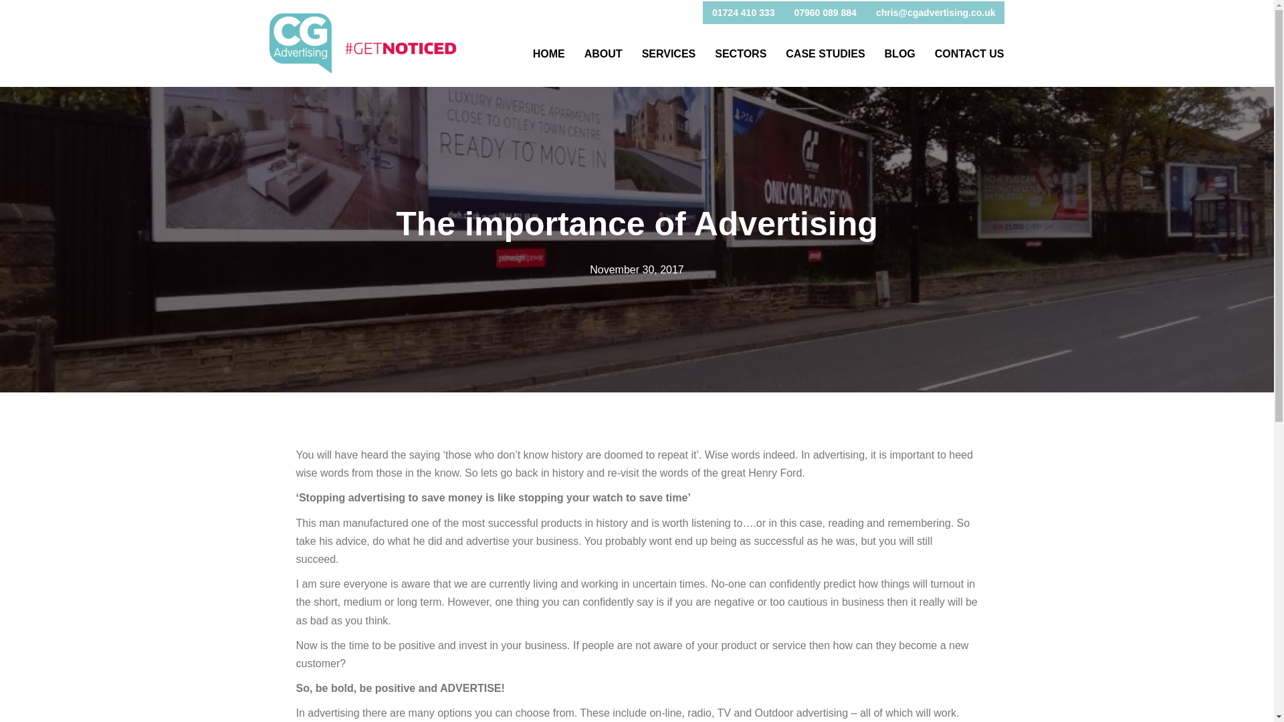  What do you see at coordinates (603, 53) in the screenshot?
I see `ABOUT` at bounding box center [603, 53].